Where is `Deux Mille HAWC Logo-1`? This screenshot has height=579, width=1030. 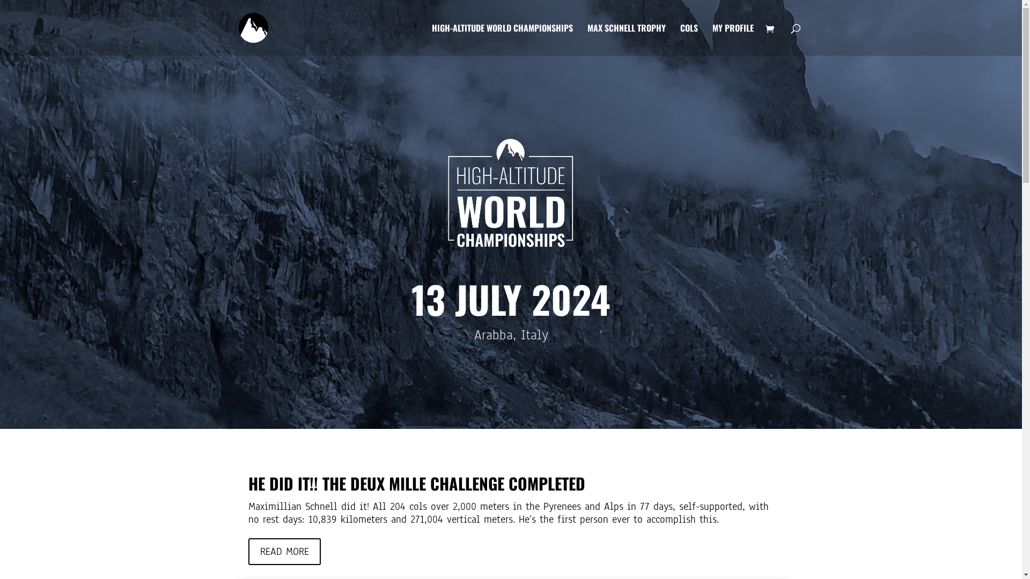 Deux Mille HAWC Logo-1 is located at coordinates (511, 193).